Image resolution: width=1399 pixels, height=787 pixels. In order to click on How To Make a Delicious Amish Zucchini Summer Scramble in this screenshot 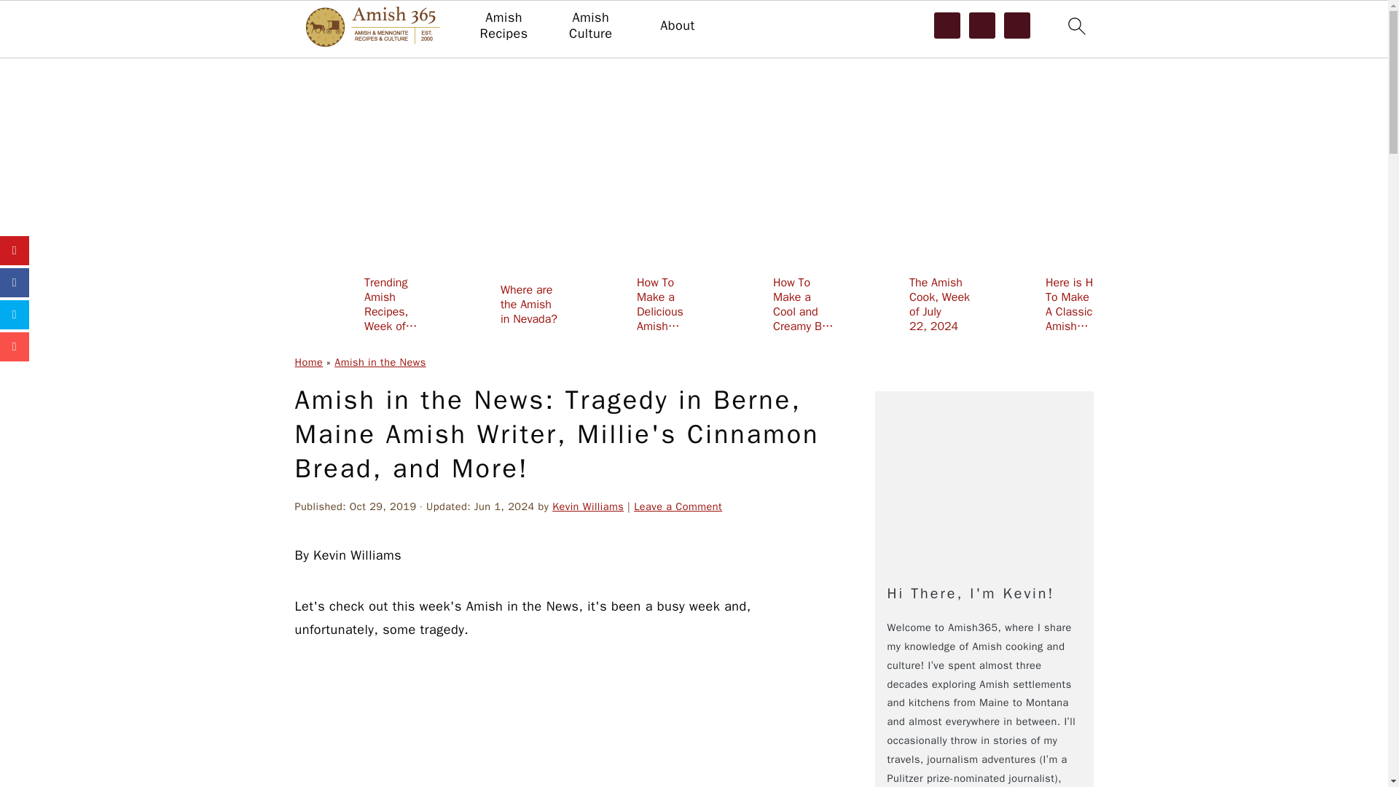, I will do `click(632, 304)`.